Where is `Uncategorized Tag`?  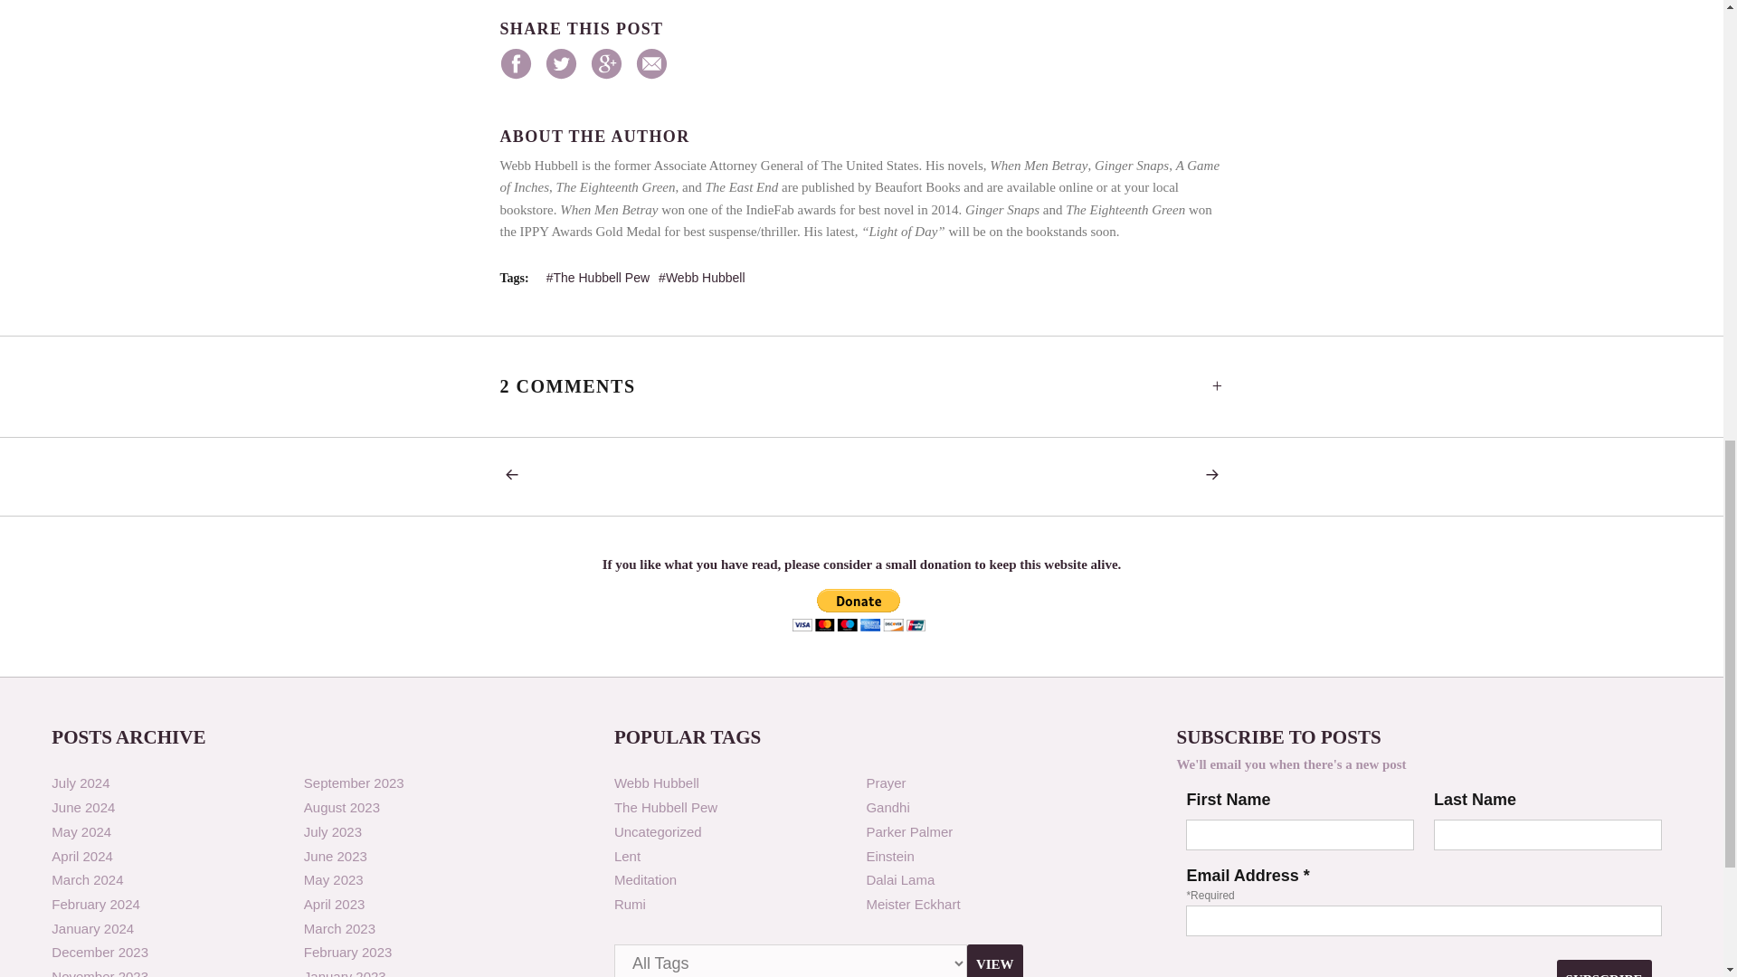
Uncategorized Tag is located at coordinates (658, 831).